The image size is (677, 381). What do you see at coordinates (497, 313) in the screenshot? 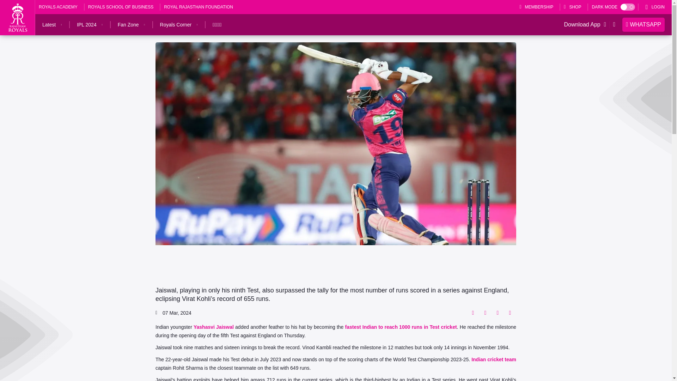
I see `Share on WhatsApp` at bounding box center [497, 313].